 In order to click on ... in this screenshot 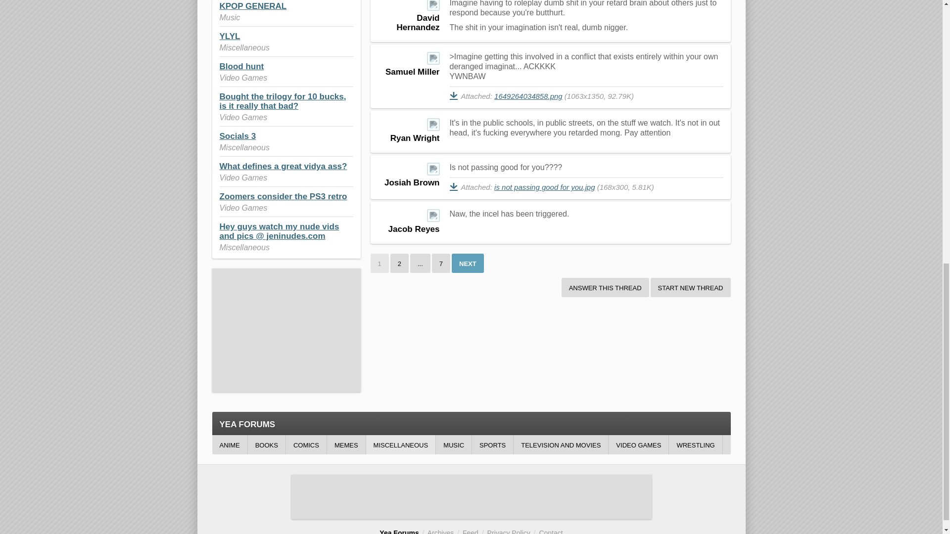, I will do `click(420, 263)`.